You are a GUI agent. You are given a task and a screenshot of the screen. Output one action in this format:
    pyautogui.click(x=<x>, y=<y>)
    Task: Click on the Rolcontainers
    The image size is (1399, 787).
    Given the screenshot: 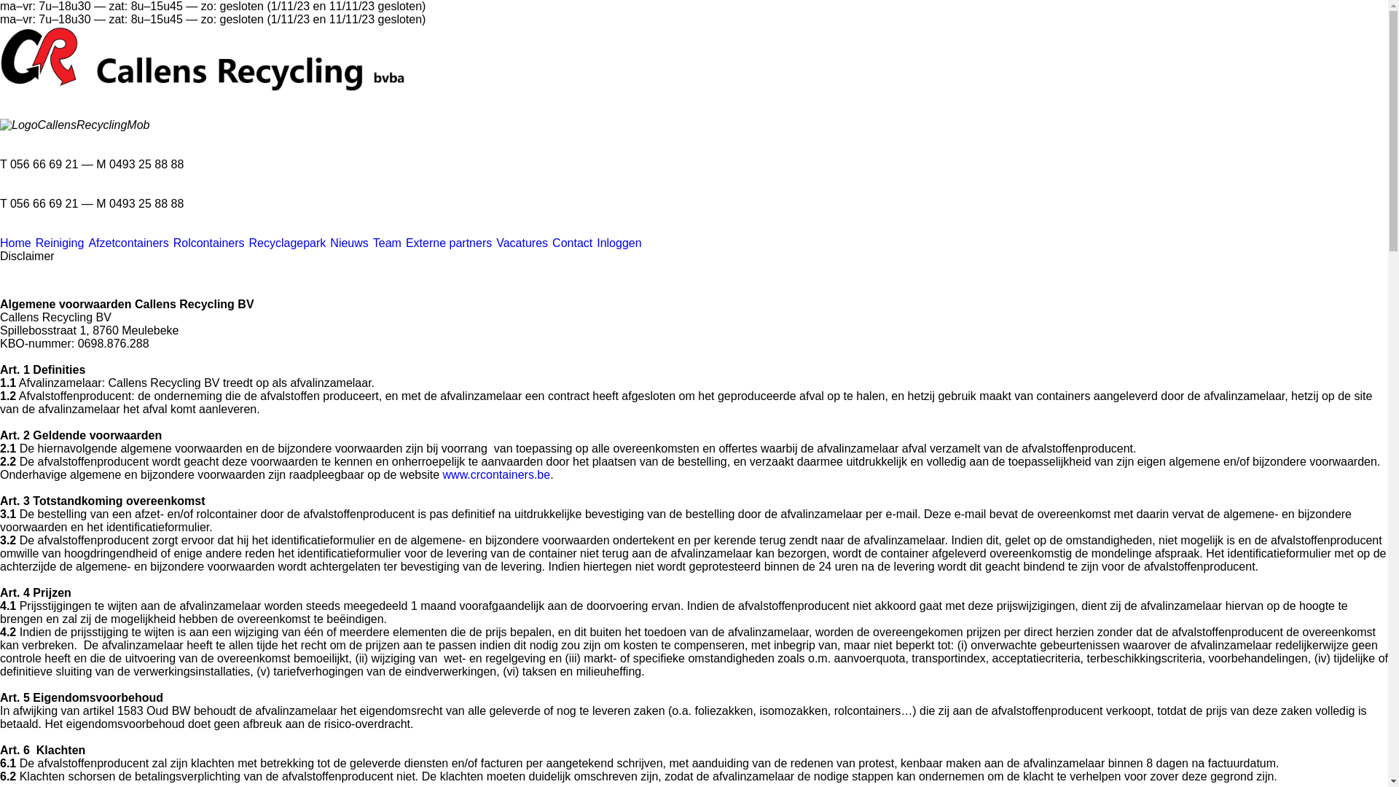 What is the action you would take?
    pyautogui.click(x=209, y=243)
    